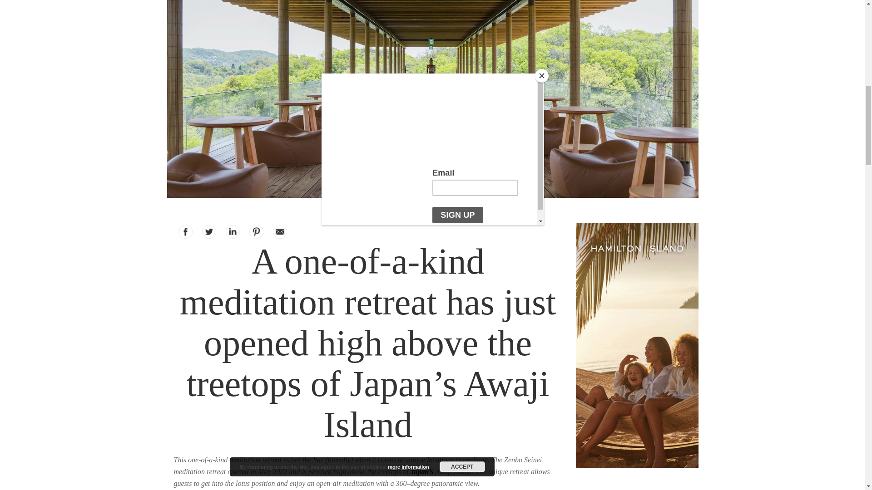 Image resolution: width=872 pixels, height=490 pixels. Describe the element at coordinates (185, 231) in the screenshot. I see `Share On Facebook` at that location.